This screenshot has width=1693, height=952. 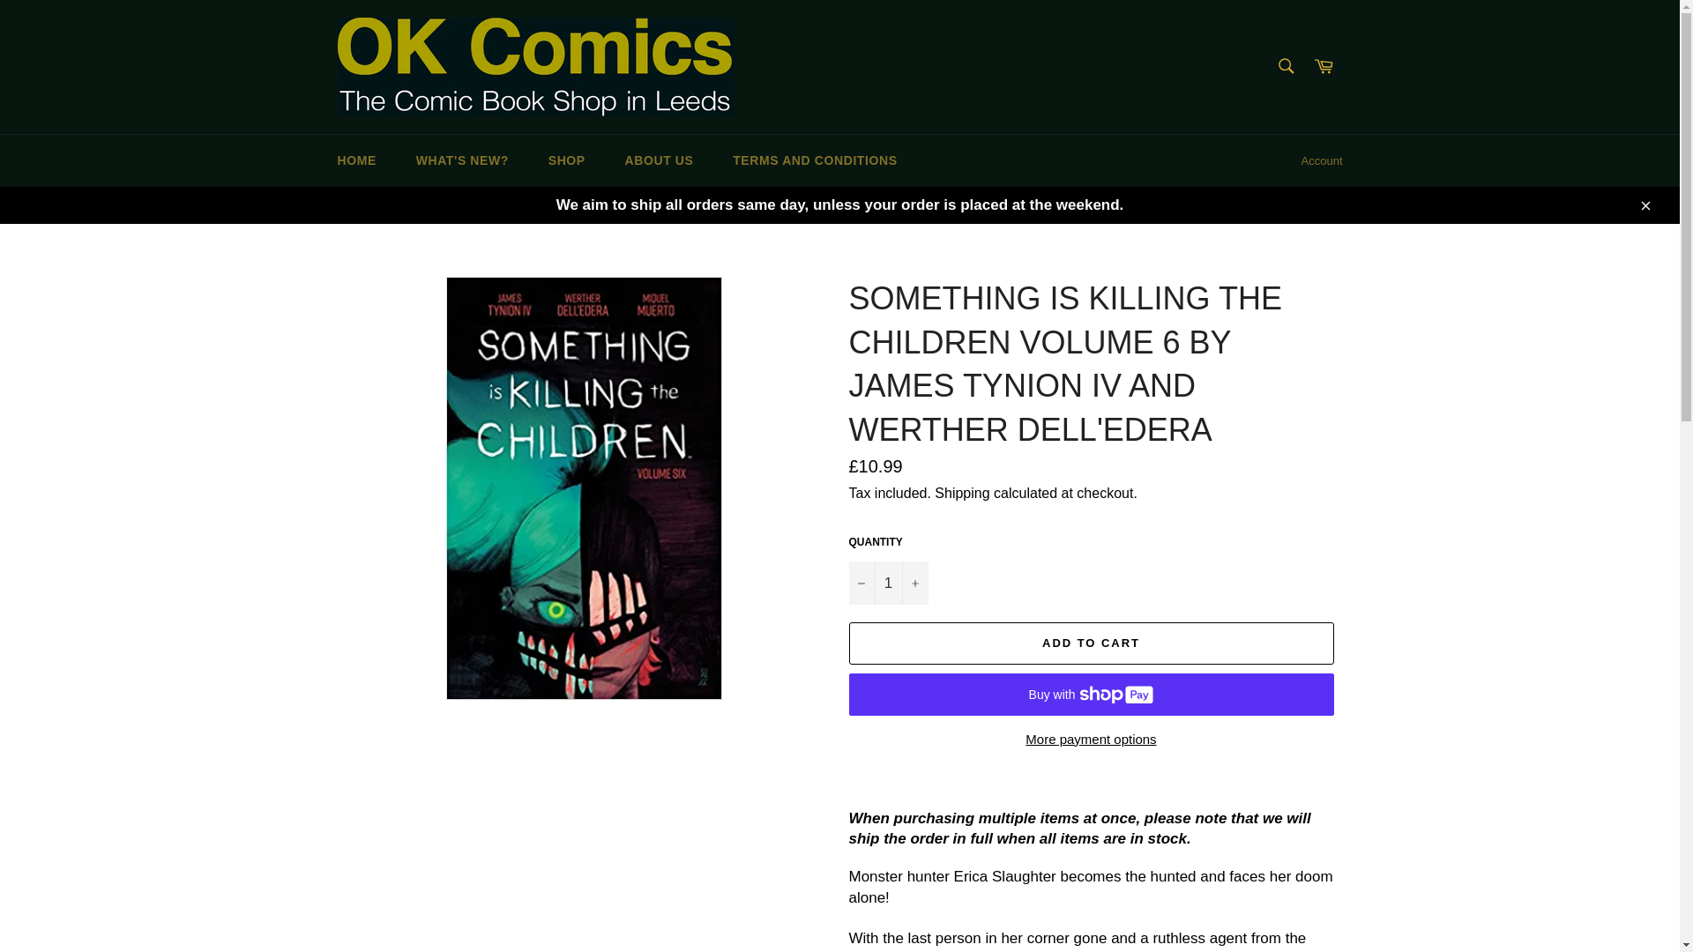 I want to click on 1, so click(x=887, y=583).